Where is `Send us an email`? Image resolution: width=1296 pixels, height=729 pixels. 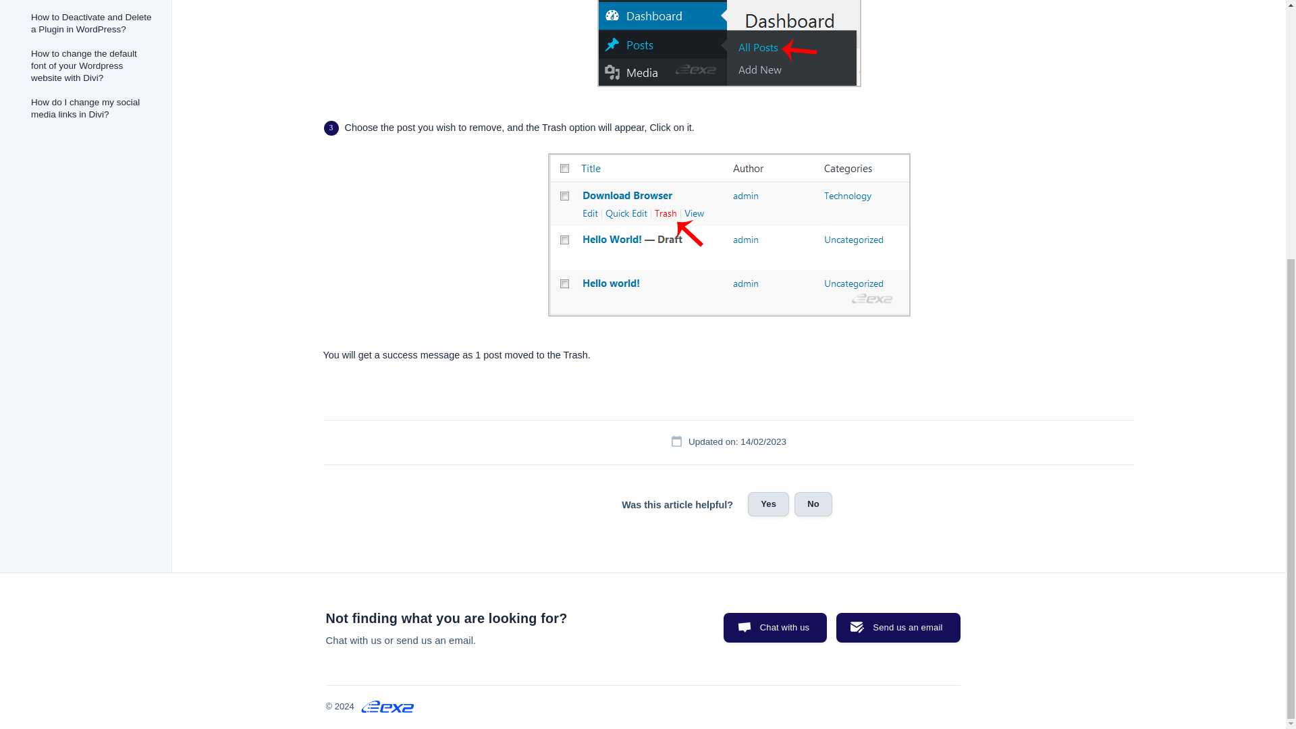 Send us an email is located at coordinates (898, 628).